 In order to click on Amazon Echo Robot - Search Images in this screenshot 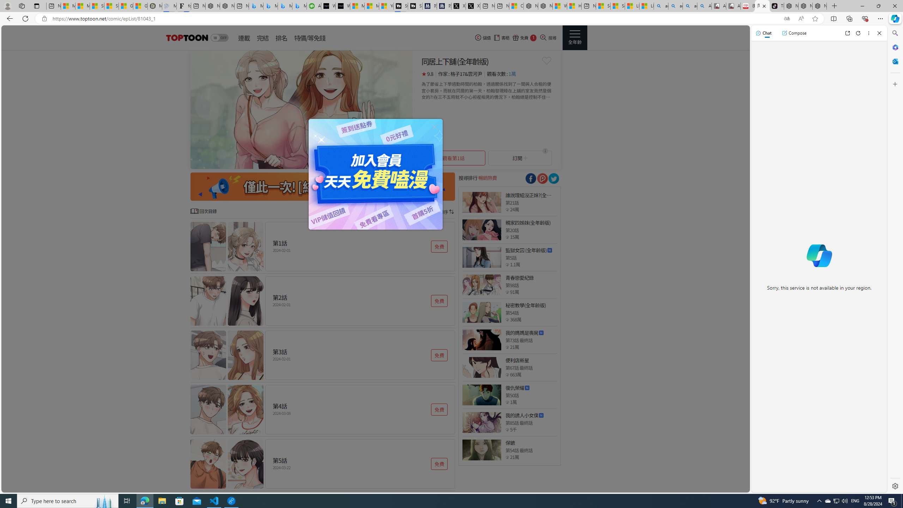, I will do `click(704, 6)`.